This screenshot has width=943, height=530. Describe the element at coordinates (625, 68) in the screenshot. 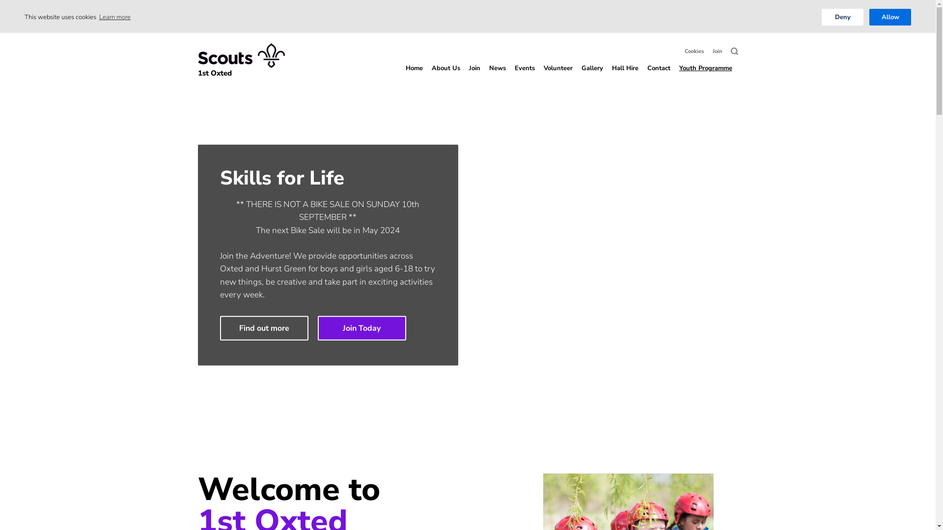

I see `Hall Hire` at that location.